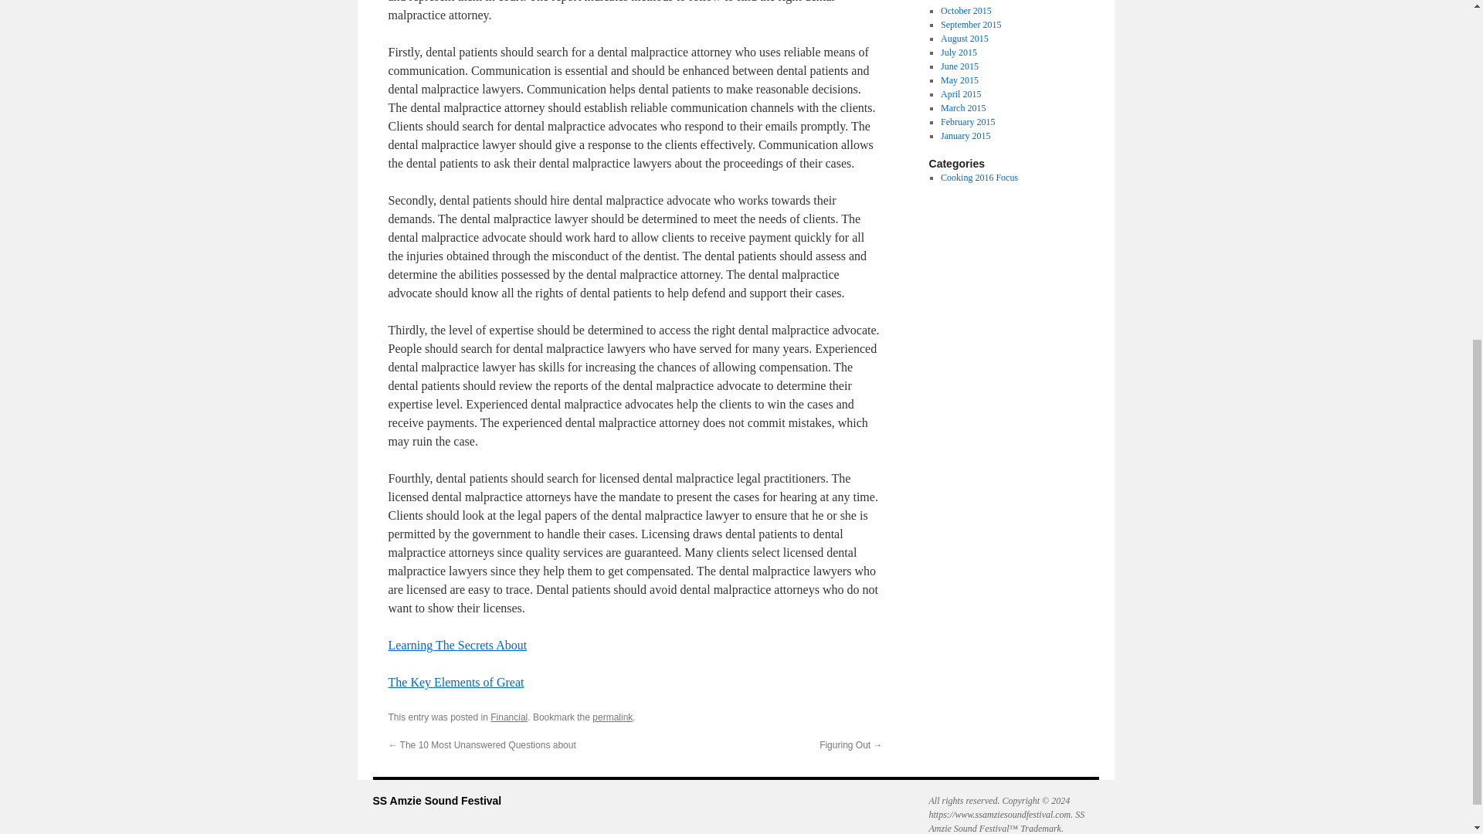  Describe the element at coordinates (612, 717) in the screenshot. I see `permalink` at that location.